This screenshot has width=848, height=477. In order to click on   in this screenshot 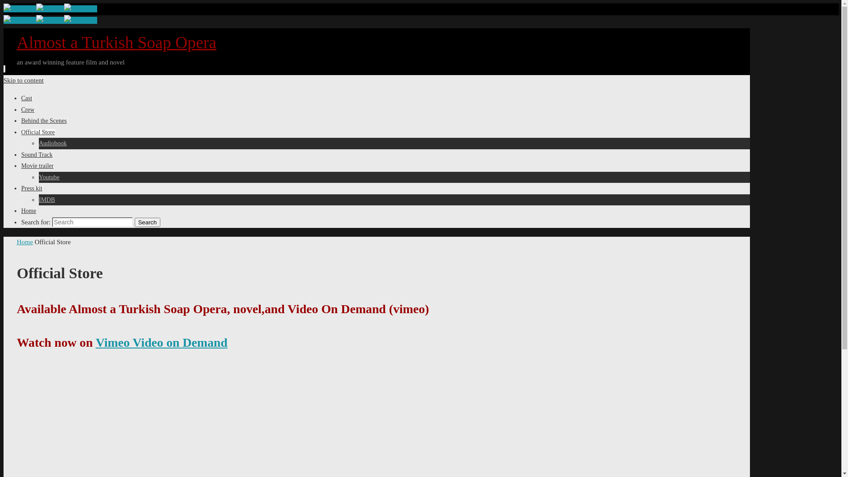, I will do `click(4, 69)`.